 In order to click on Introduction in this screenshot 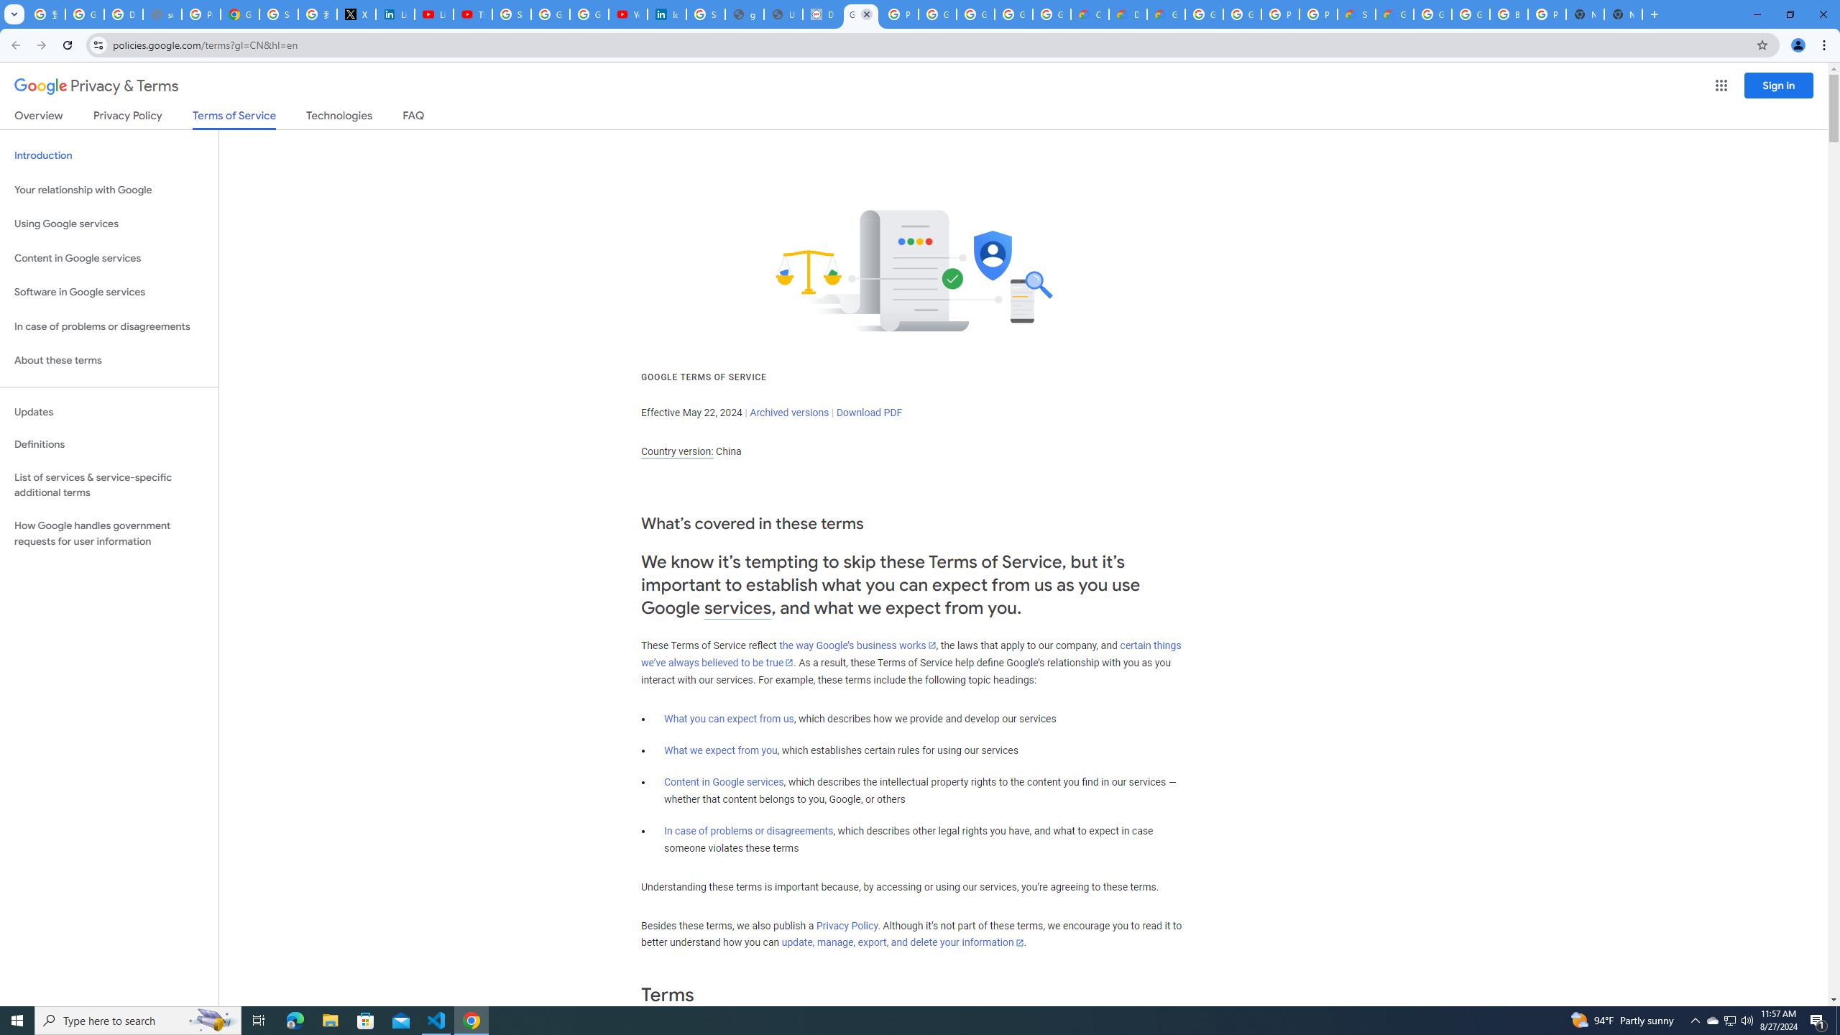, I will do `click(109, 155)`.